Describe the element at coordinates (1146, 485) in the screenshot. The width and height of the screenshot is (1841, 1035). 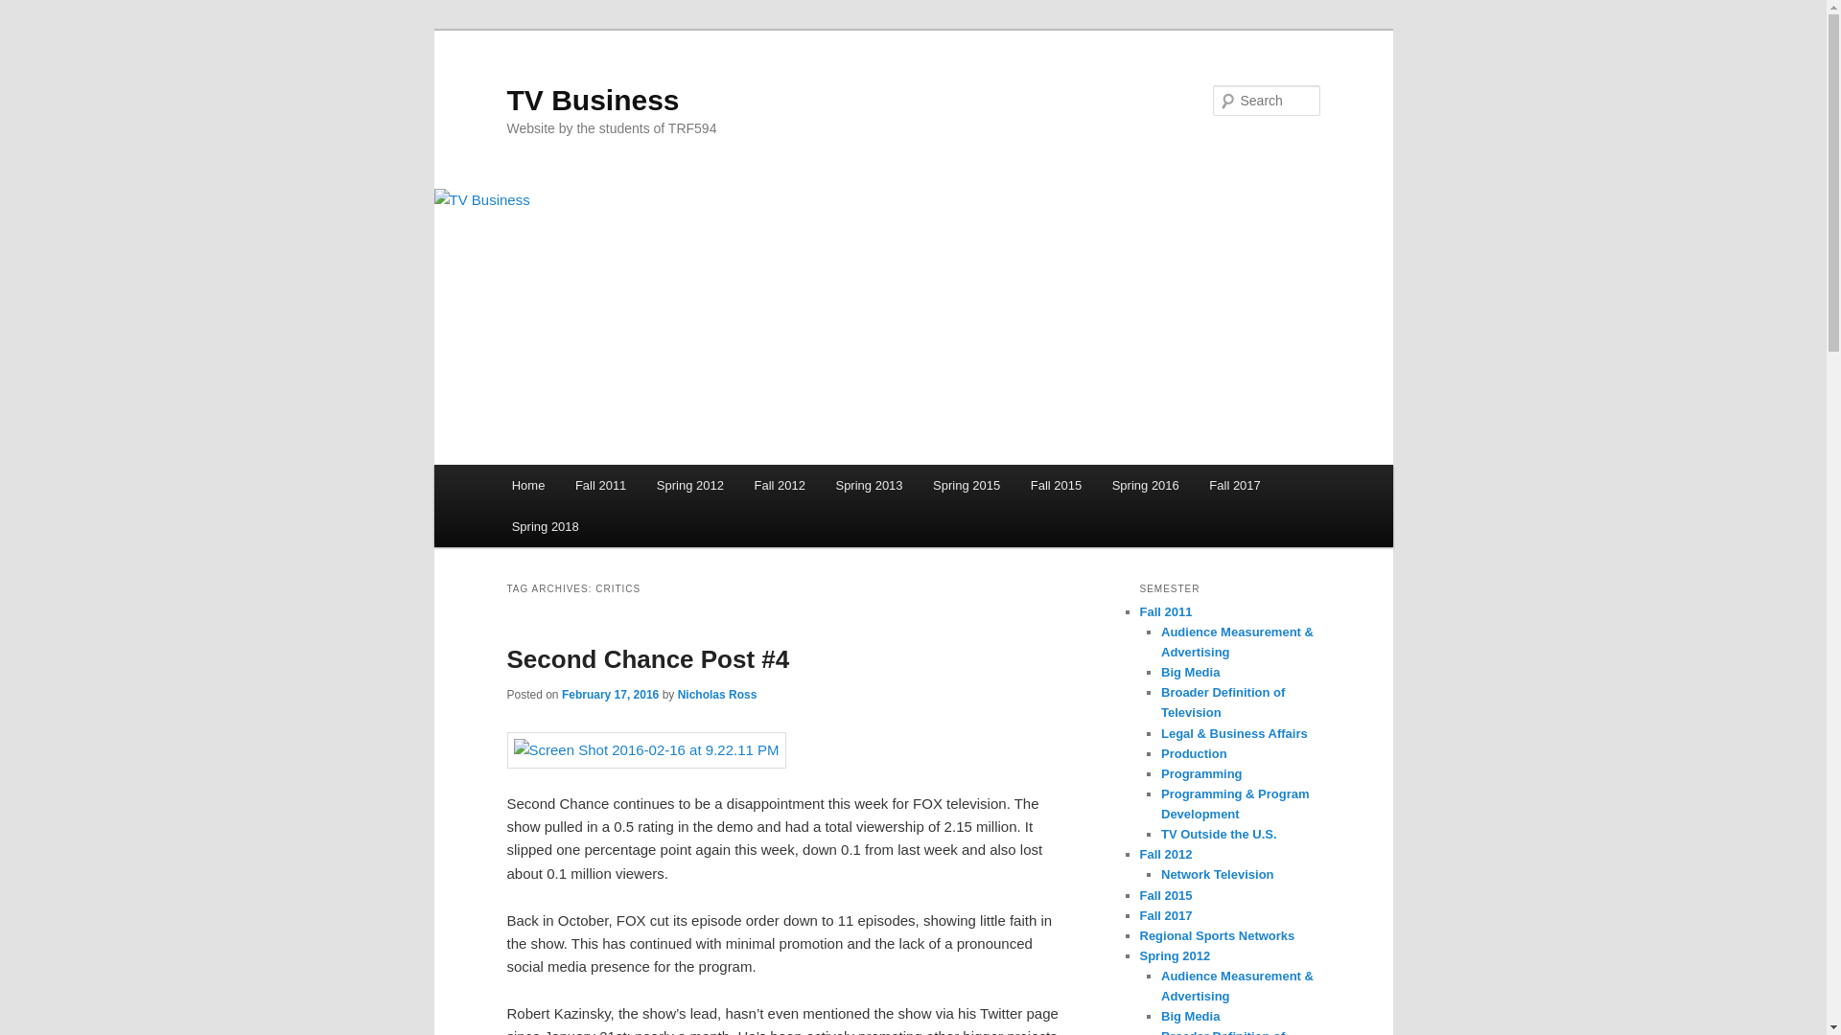
I see `Spring 2016` at that location.